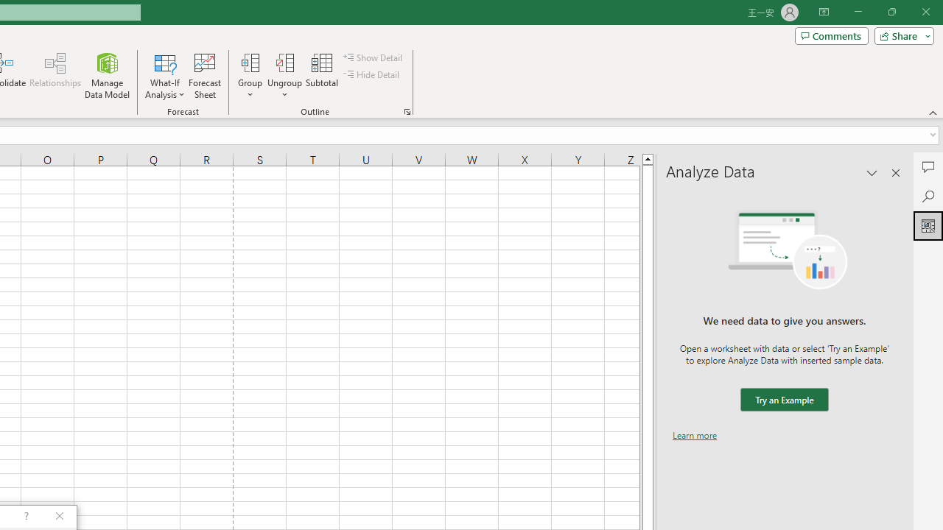 The image size is (943, 530). I want to click on What-If Analysis, so click(165, 75).